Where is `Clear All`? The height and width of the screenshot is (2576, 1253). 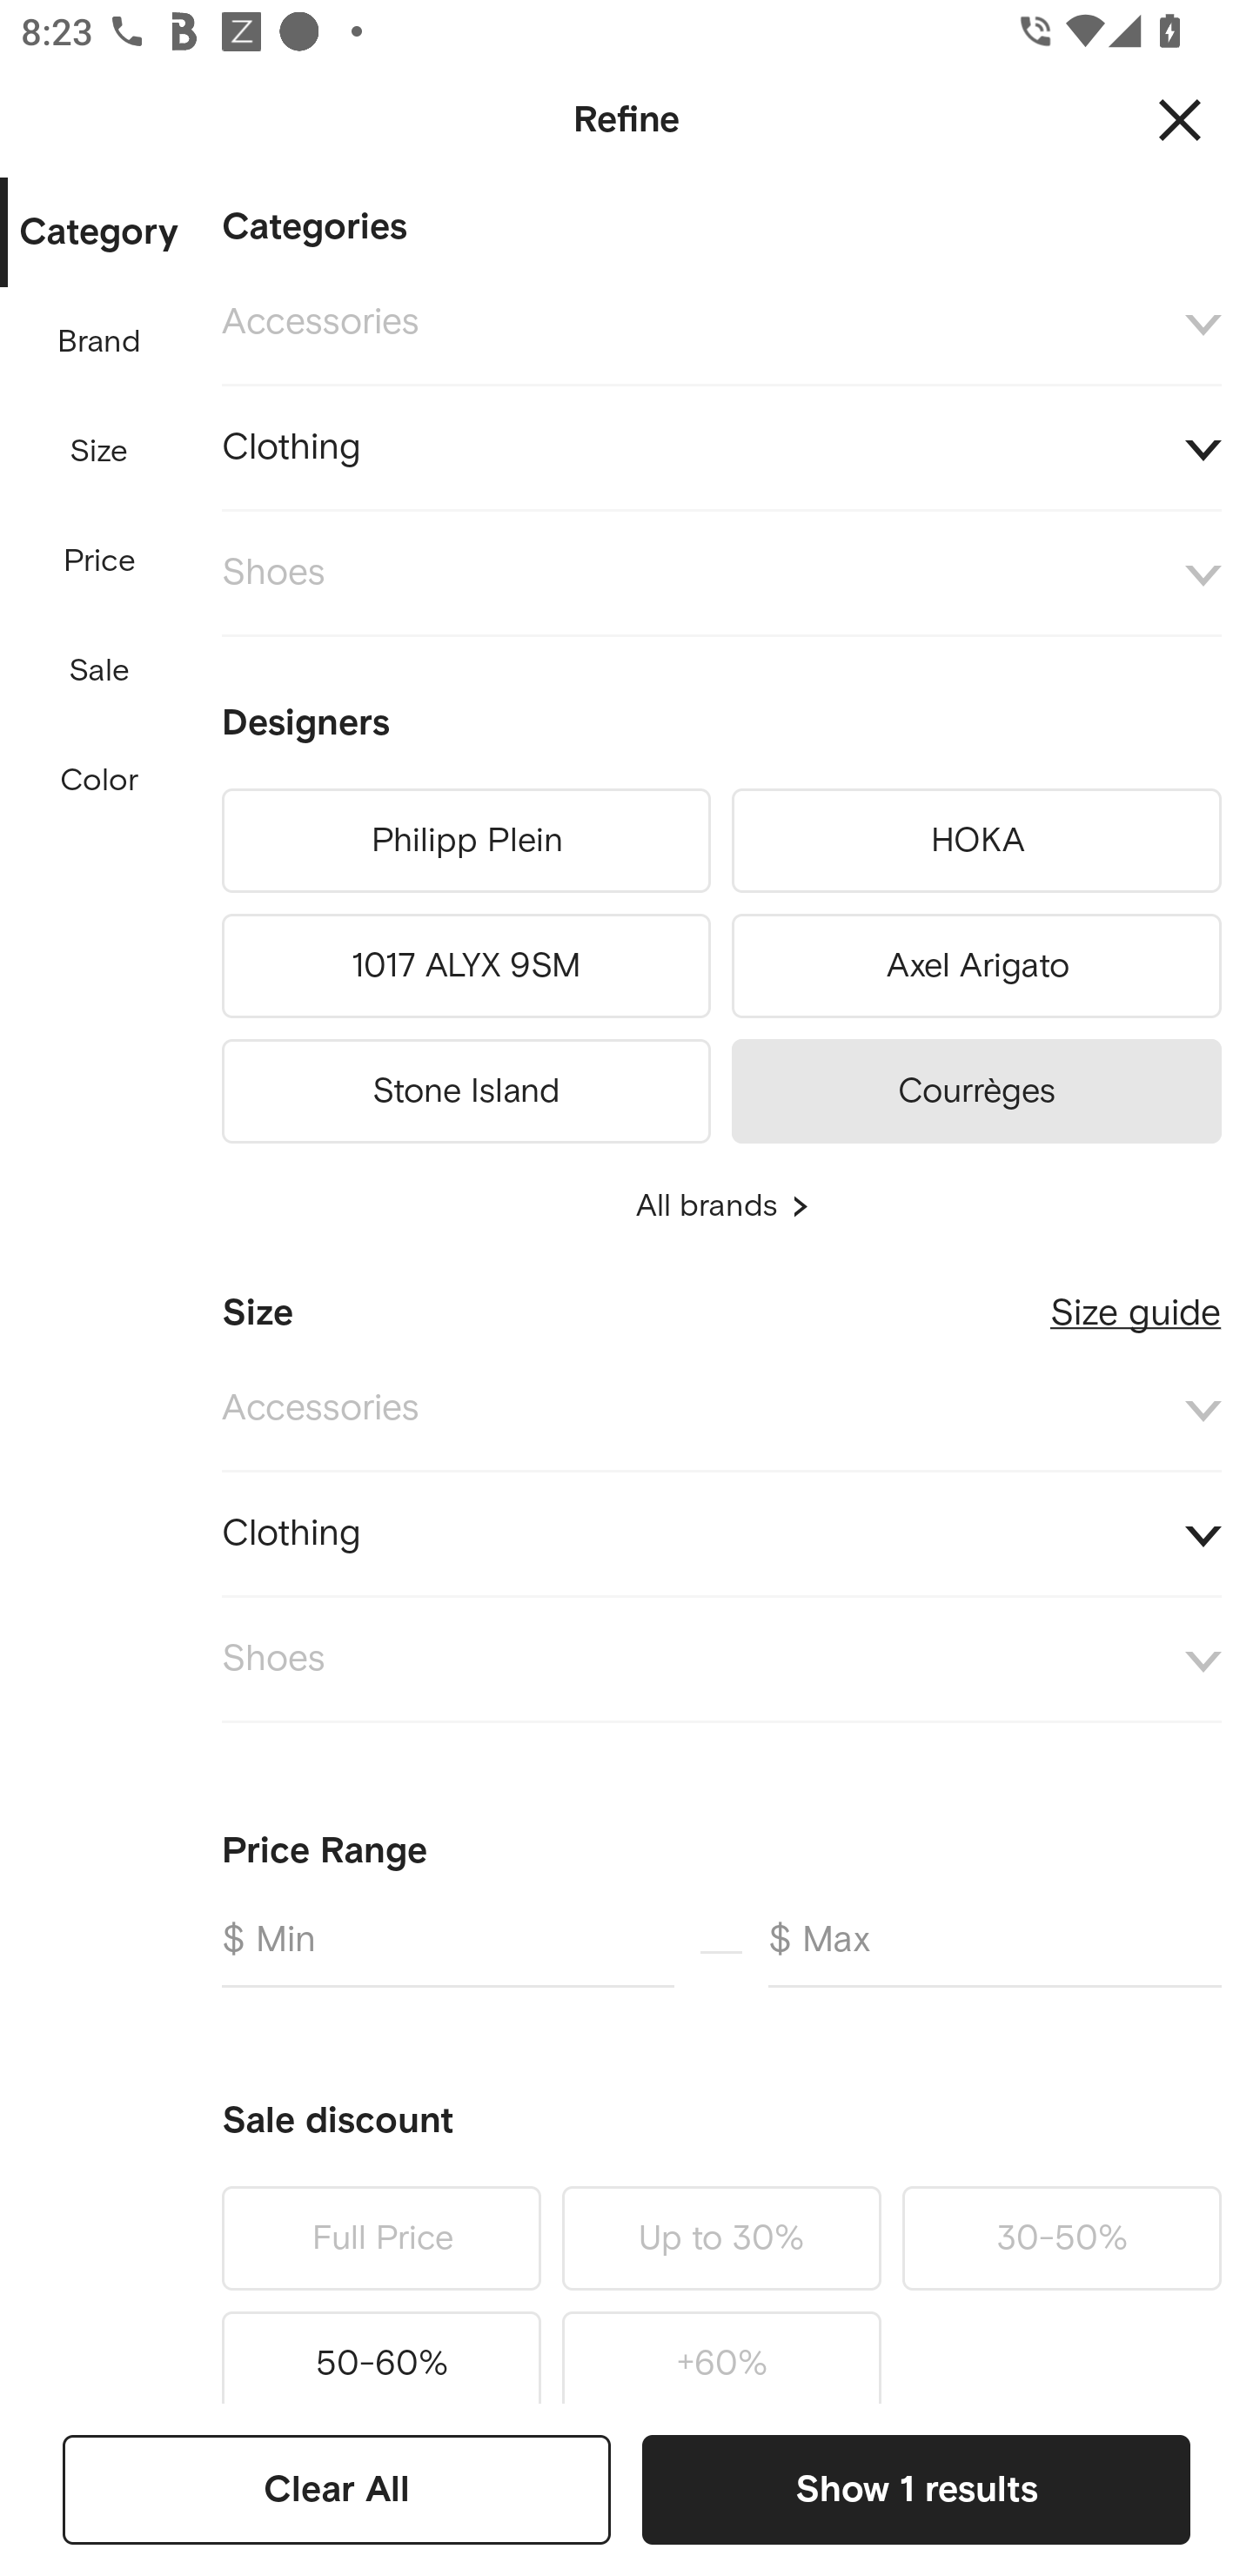
Clear All is located at coordinates (337, 2489).